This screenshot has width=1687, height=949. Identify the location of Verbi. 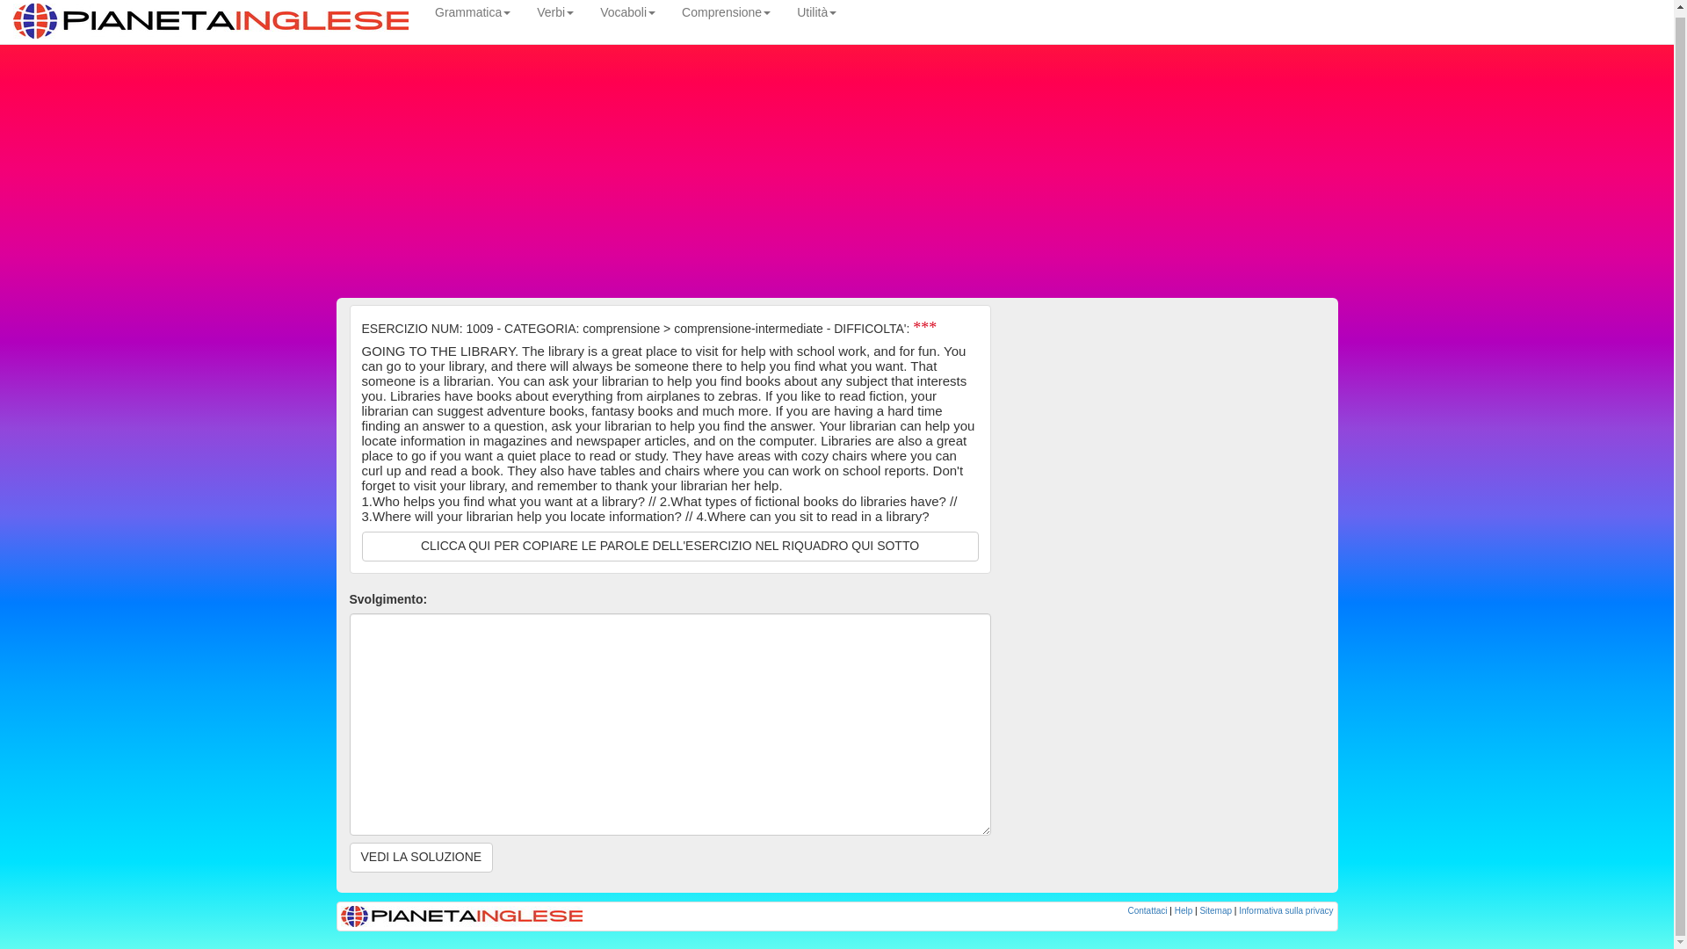
(555, 9).